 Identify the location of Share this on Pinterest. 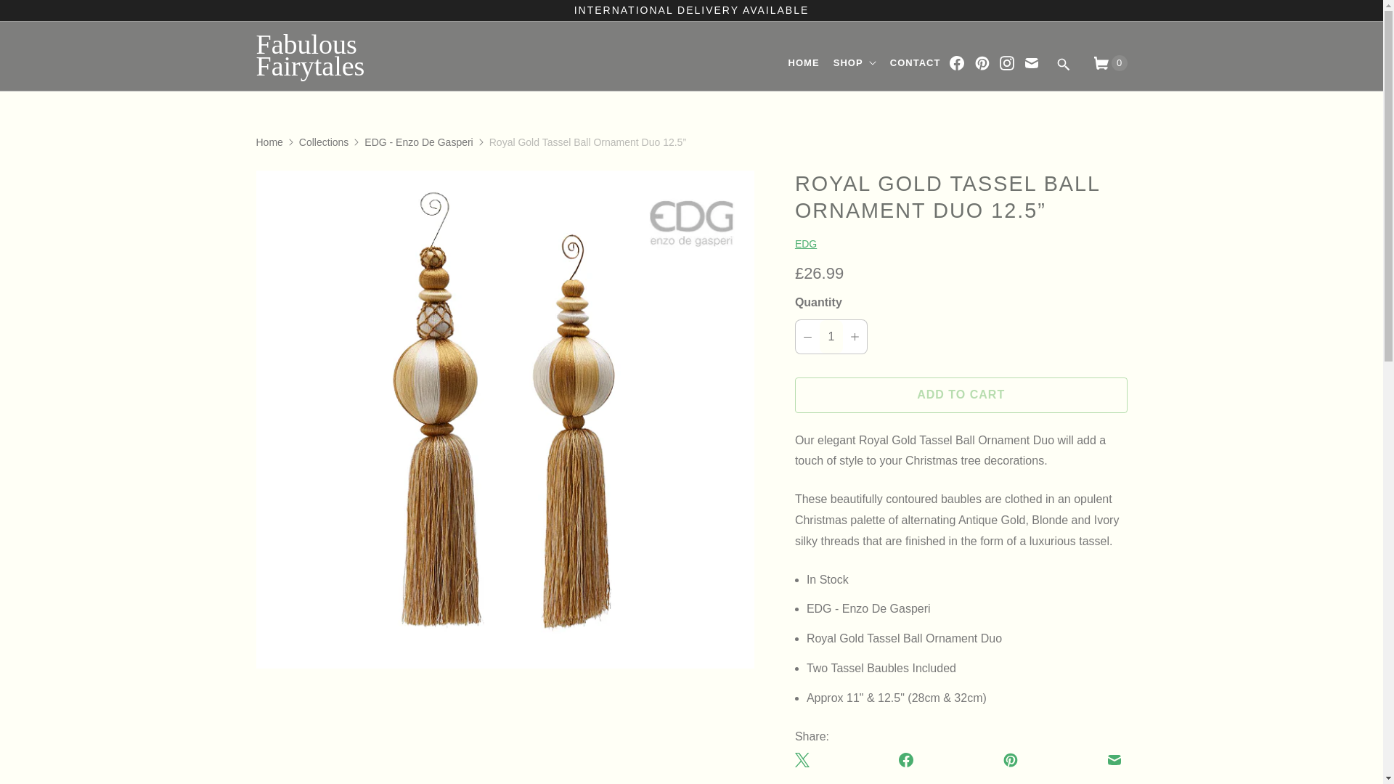
(1011, 759).